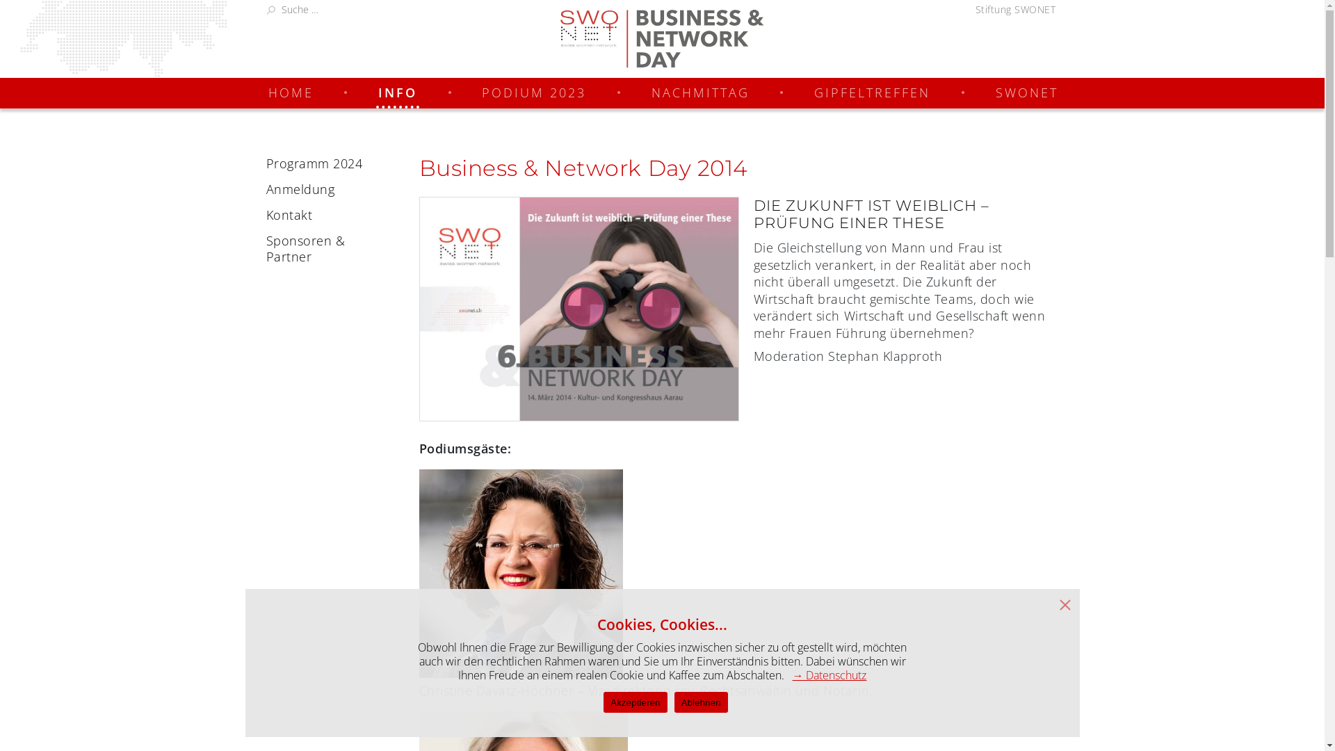  I want to click on Ablehnen, so click(701, 702).